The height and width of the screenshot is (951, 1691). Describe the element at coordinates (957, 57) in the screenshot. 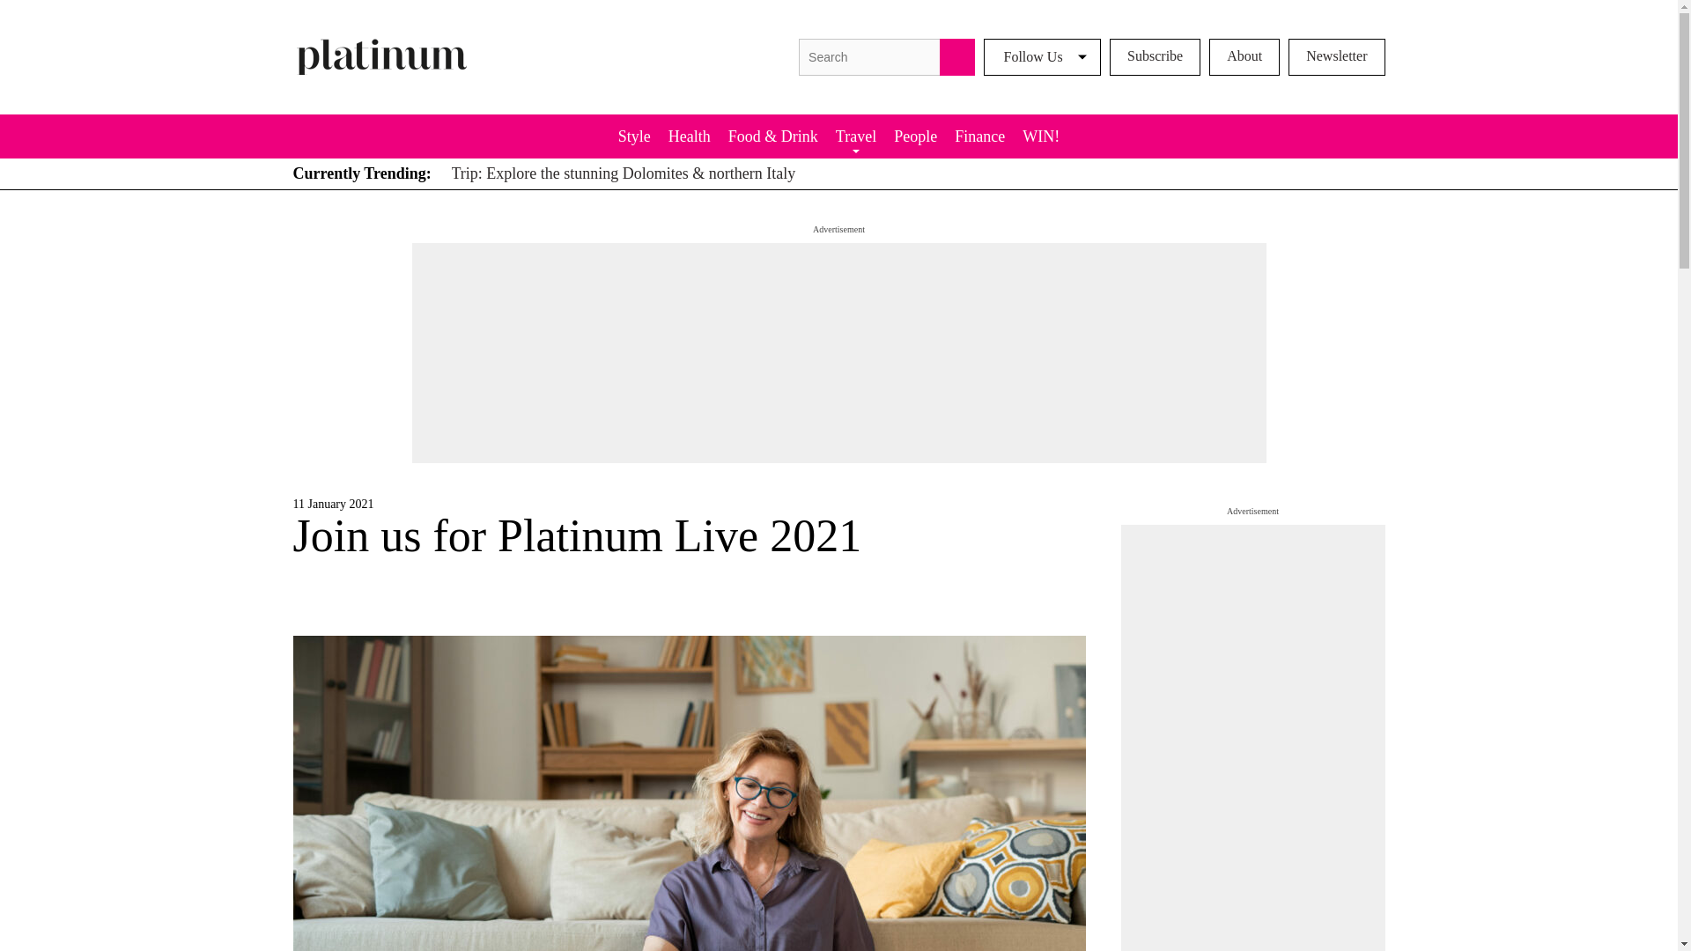

I see `Search` at that location.